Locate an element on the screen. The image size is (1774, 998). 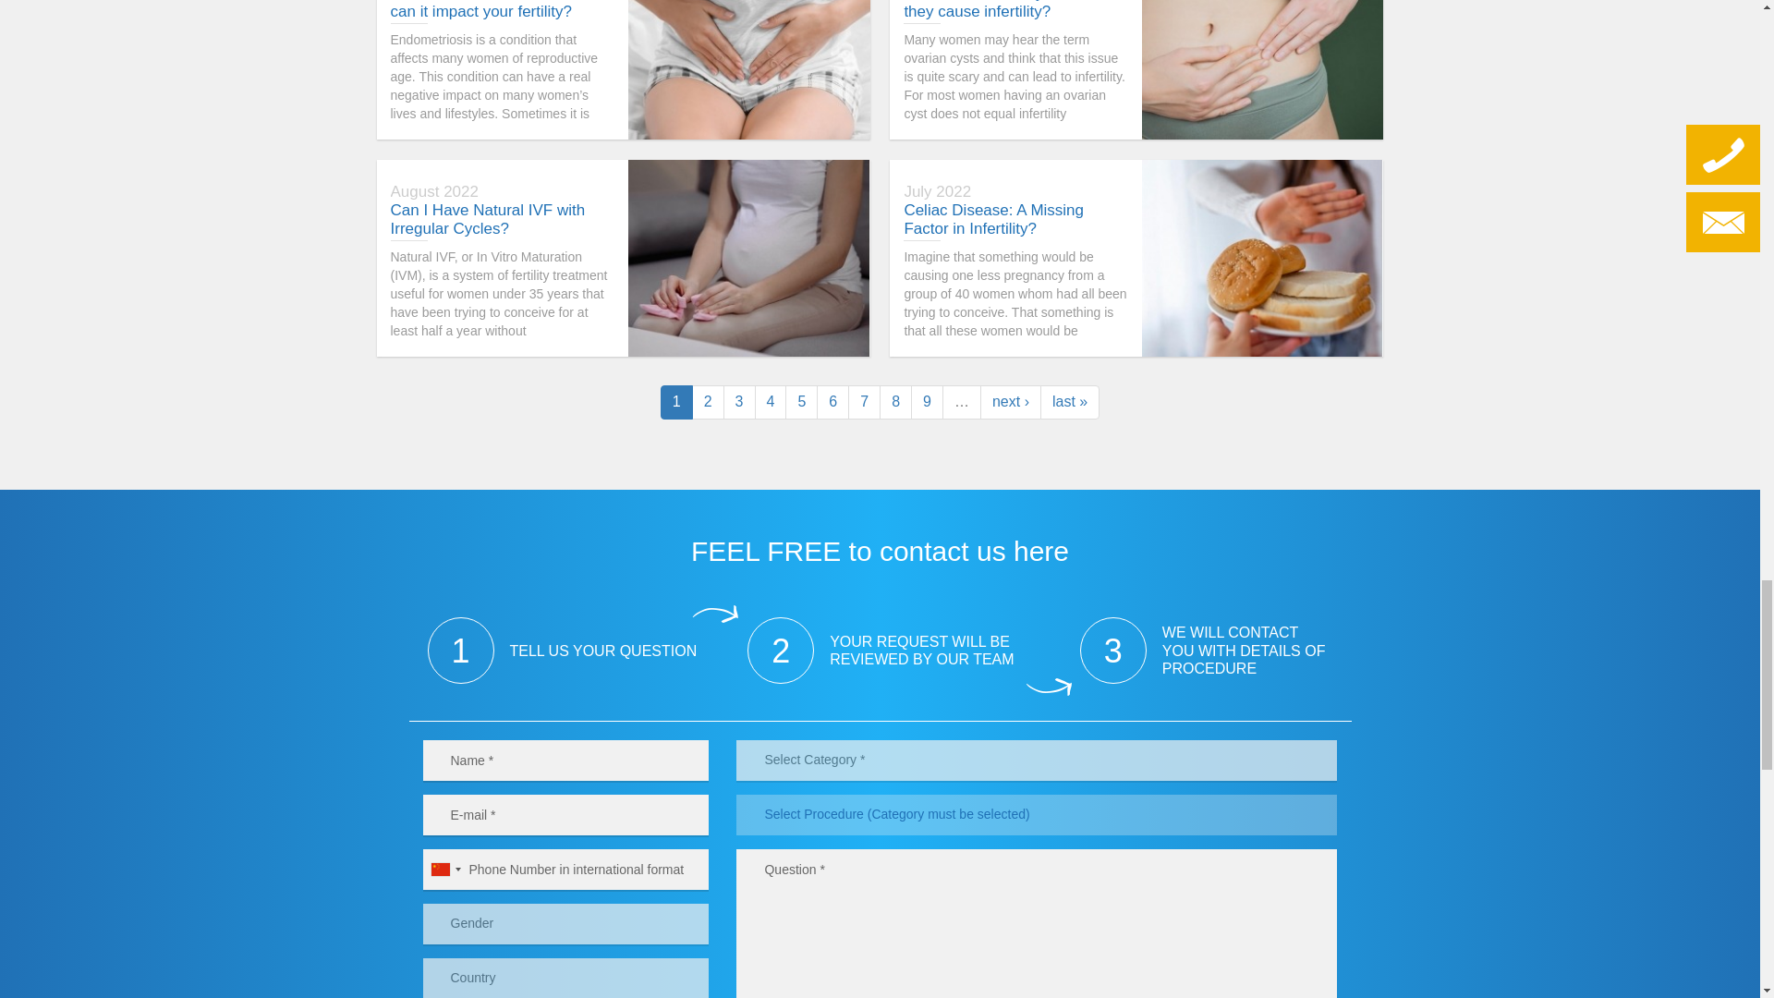
Go to page 2 is located at coordinates (708, 401).